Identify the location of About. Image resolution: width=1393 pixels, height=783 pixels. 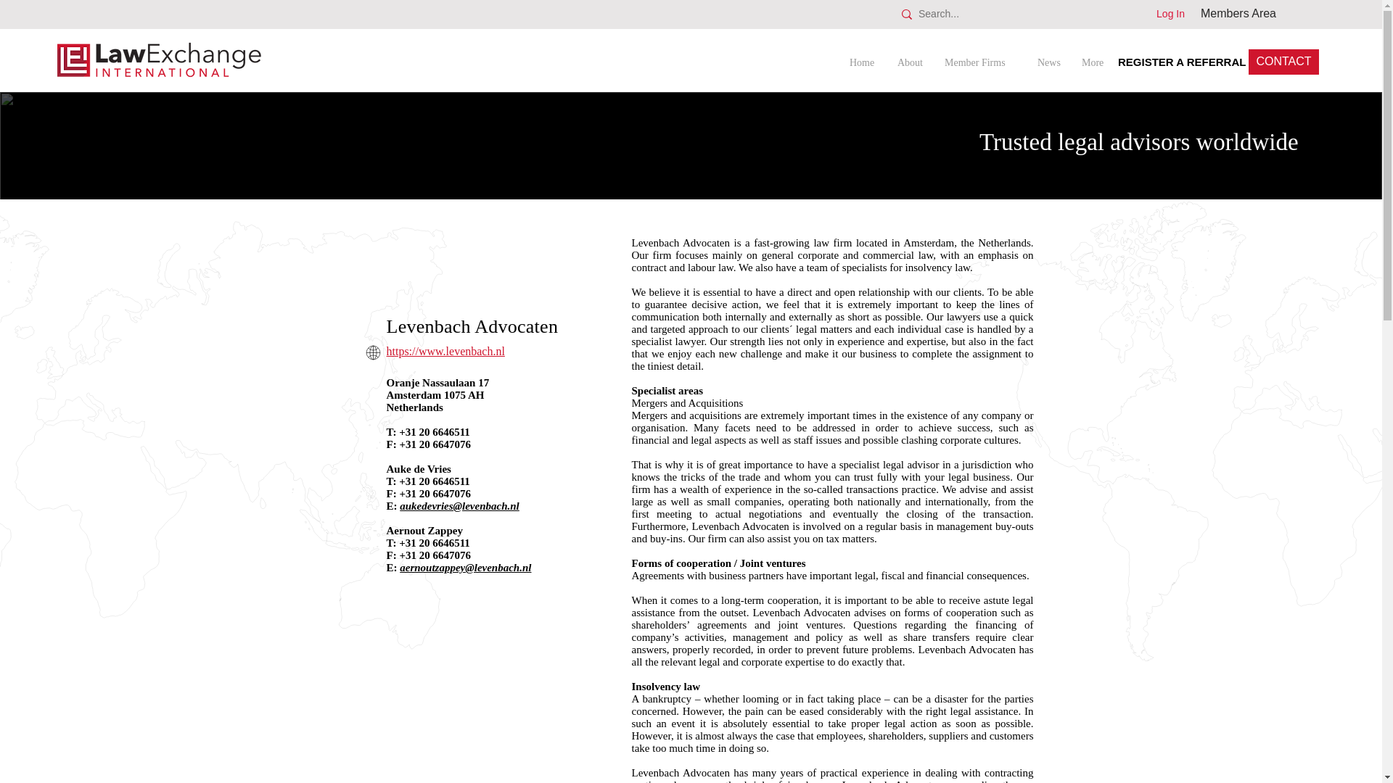
(915, 57).